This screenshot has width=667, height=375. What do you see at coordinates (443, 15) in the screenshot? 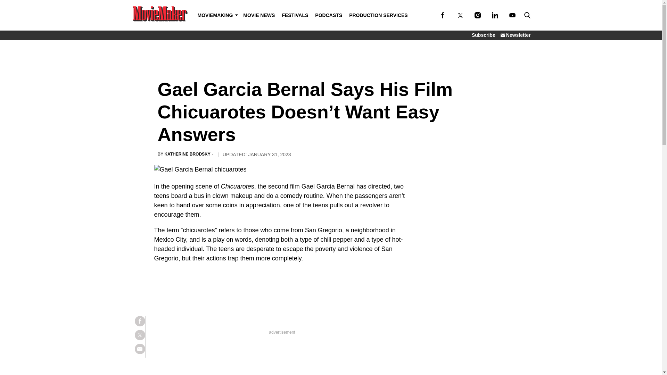
I see `Follow us on Facebook` at bounding box center [443, 15].